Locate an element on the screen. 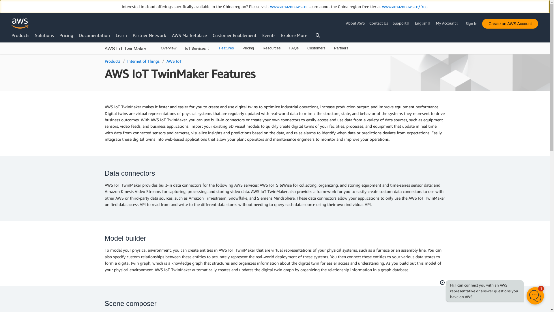 The width and height of the screenshot is (554, 312). Products is located at coordinates (20, 35).